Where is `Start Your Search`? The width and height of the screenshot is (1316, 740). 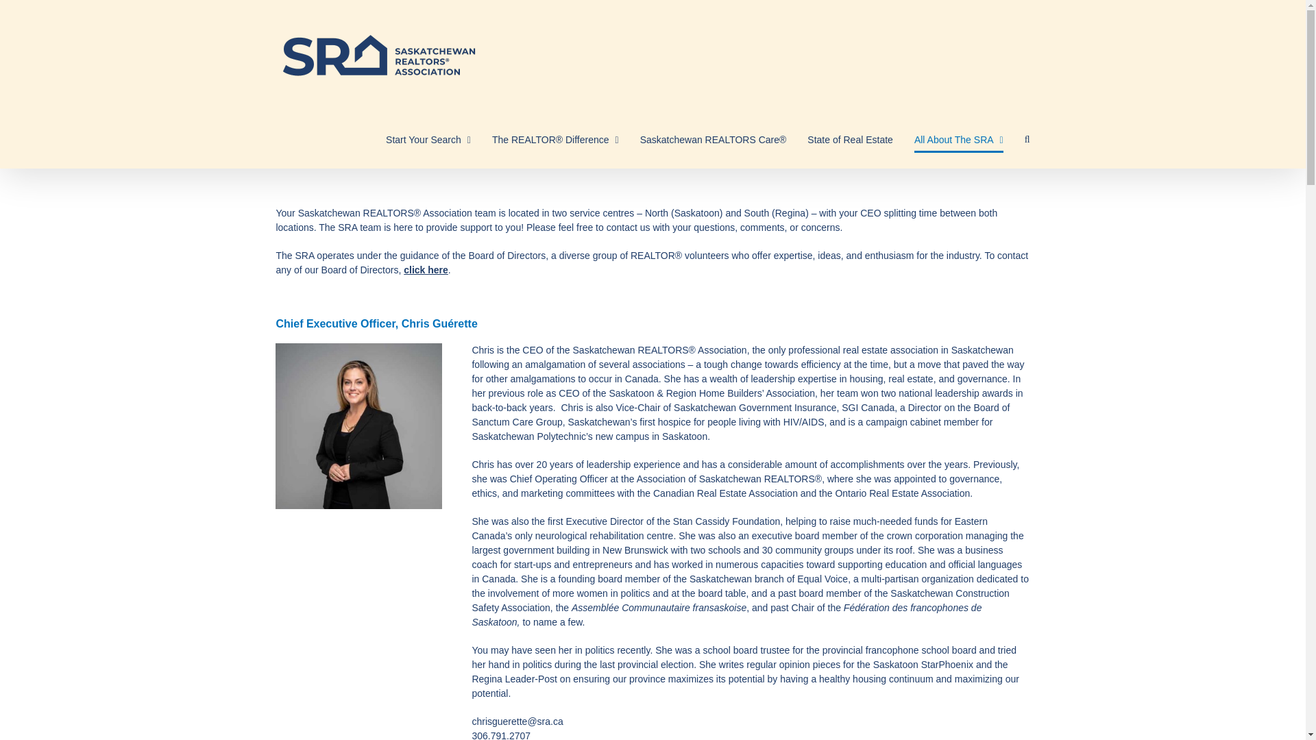 Start Your Search is located at coordinates (428, 140).